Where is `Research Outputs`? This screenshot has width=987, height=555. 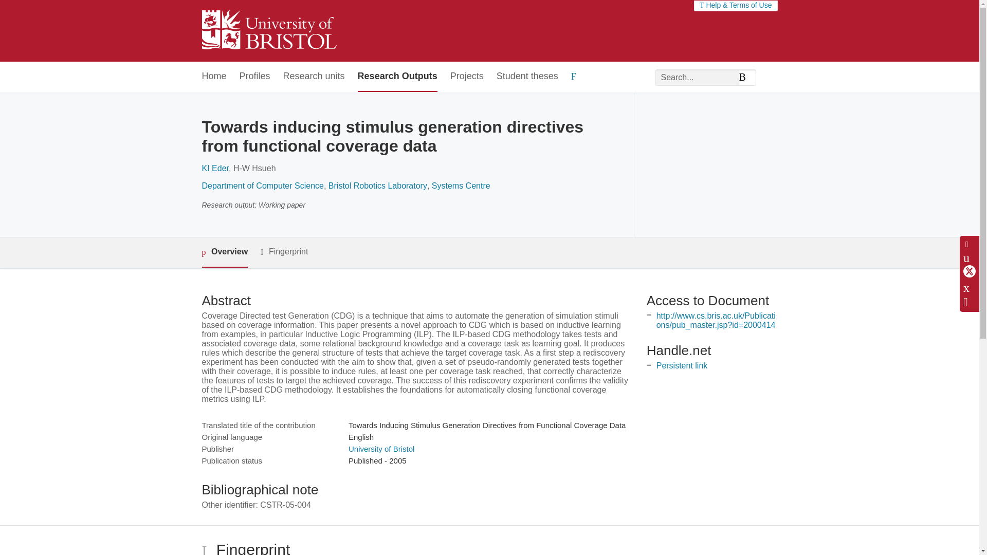
Research Outputs is located at coordinates (397, 77).